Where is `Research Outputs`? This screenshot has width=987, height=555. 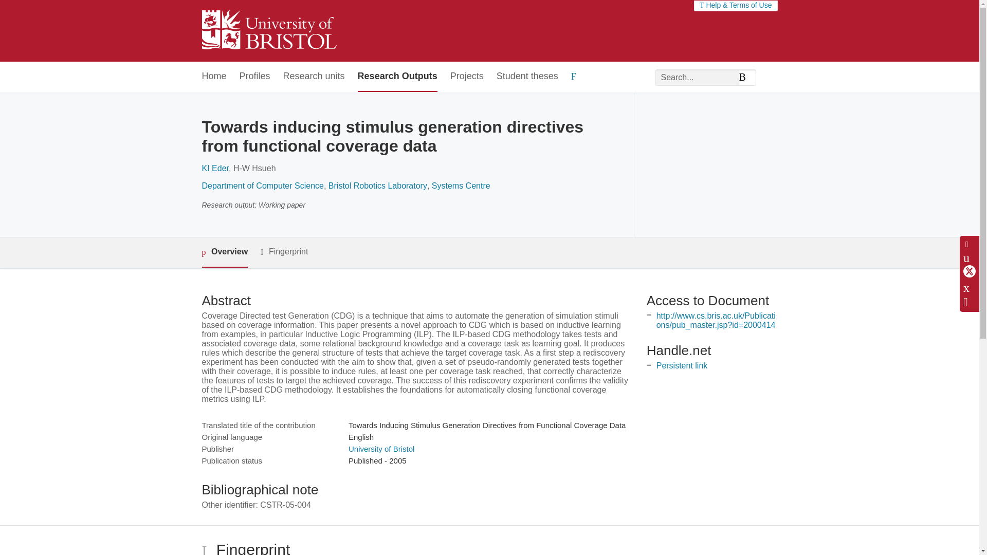
Research Outputs is located at coordinates (397, 77).